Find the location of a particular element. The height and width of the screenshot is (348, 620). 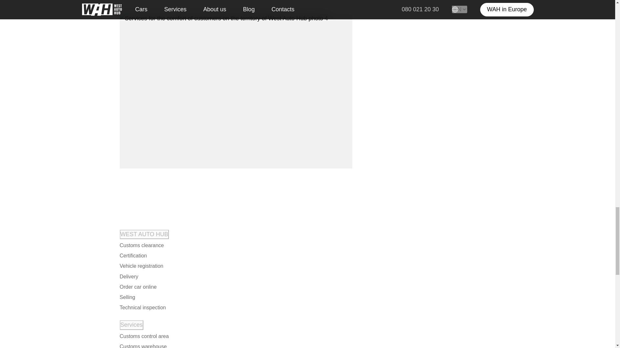

Customs warehouse is located at coordinates (143, 345).